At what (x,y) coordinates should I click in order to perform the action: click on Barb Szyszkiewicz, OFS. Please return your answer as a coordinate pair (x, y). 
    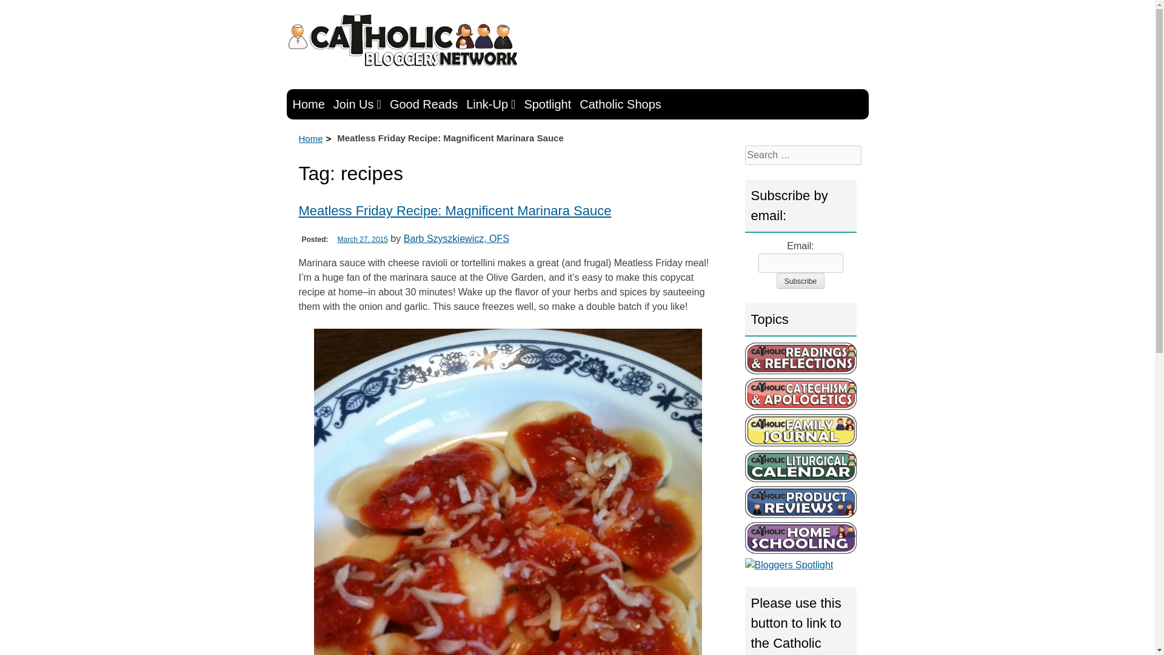
    Looking at the image, I should click on (457, 238).